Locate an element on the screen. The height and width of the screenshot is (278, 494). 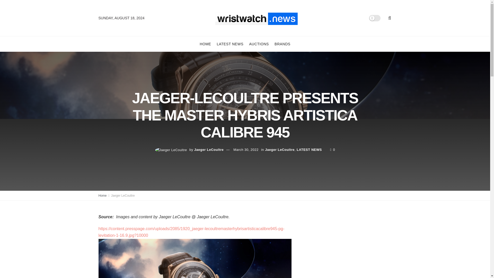
March 30, 2022 is located at coordinates (246, 149).